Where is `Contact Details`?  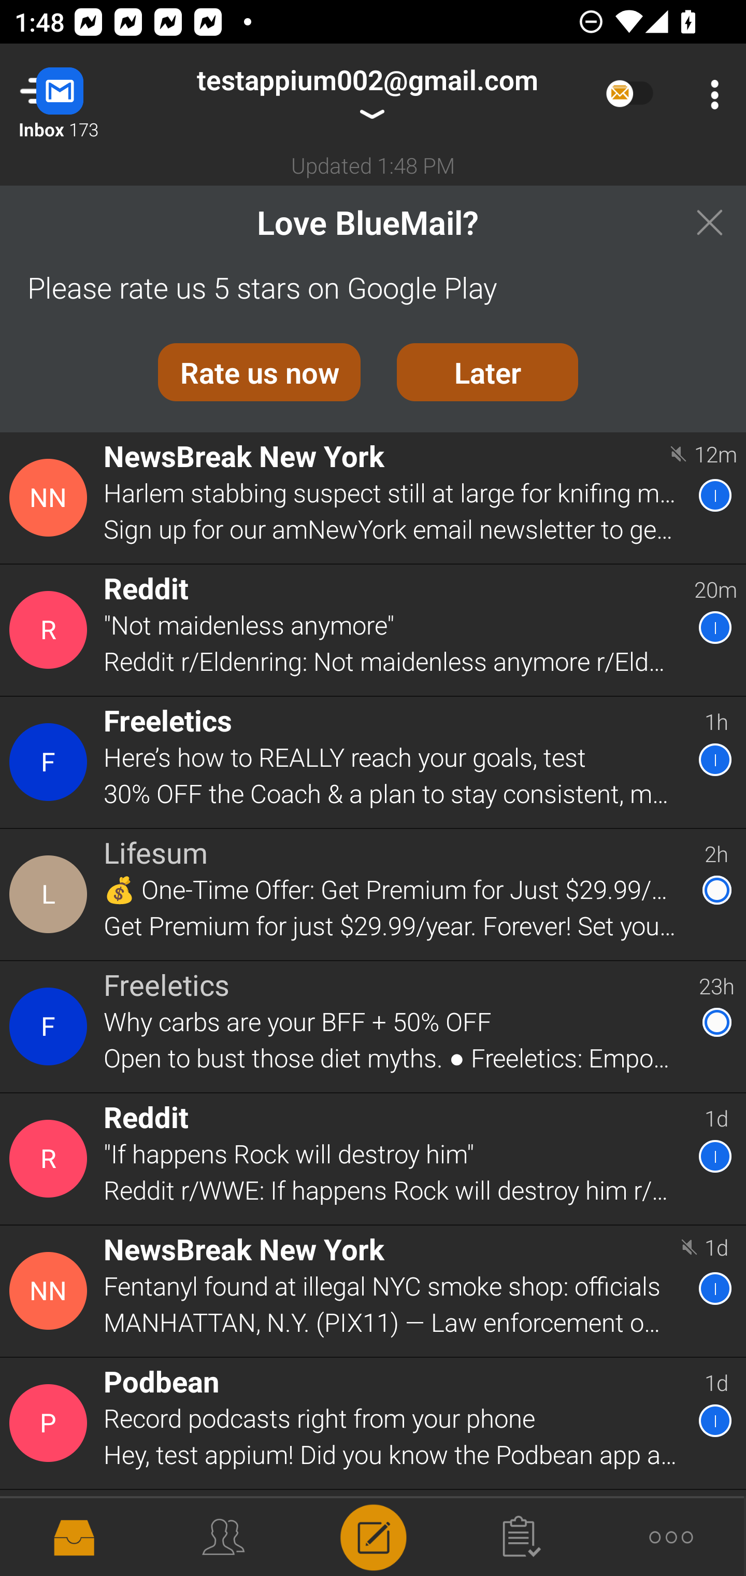
Contact Details is located at coordinates (51, 498).